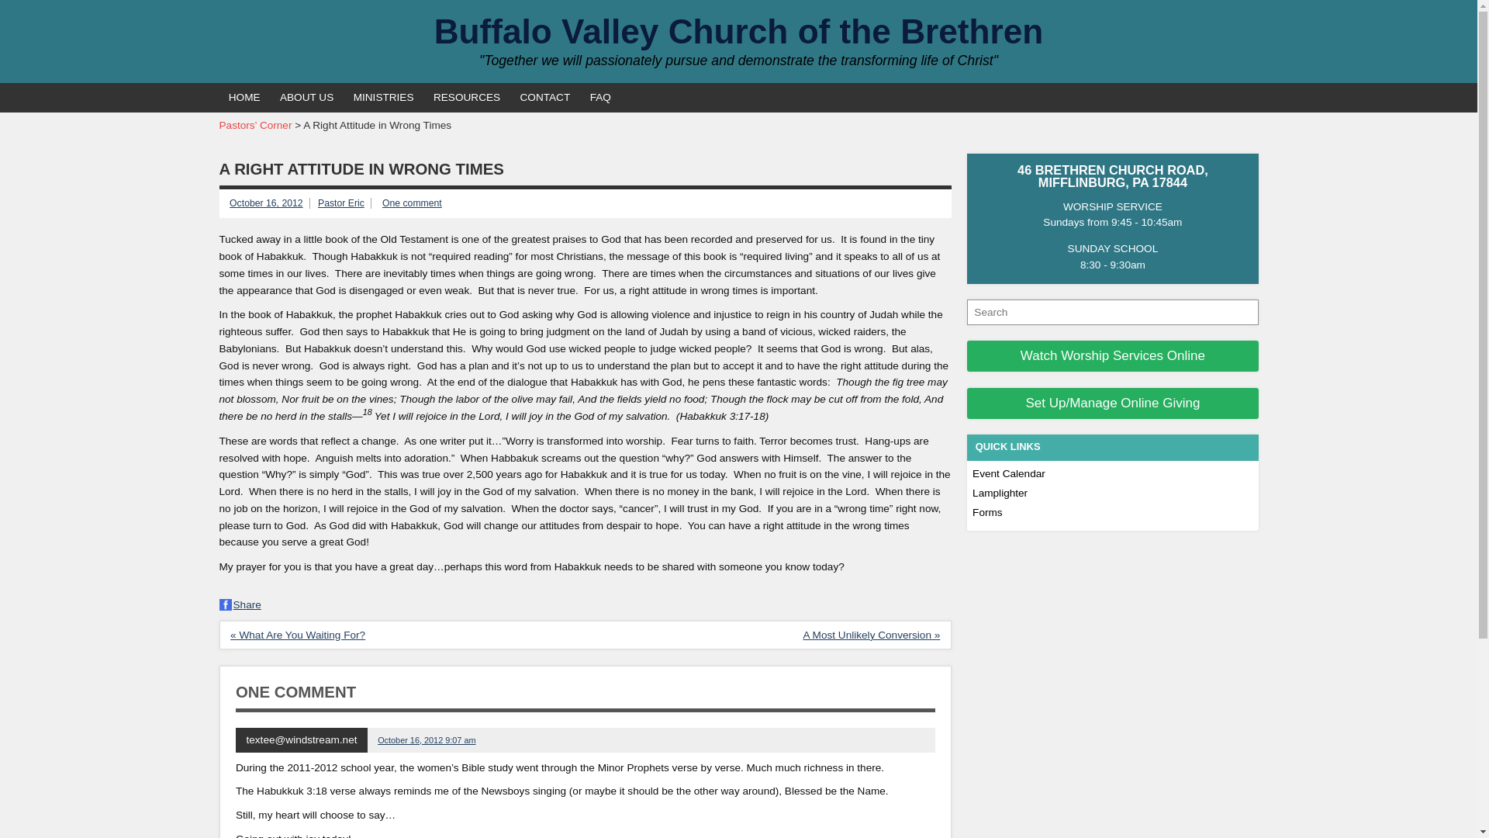 The height and width of the screenshot is (838, 1489). I want to click on MINISTRIES, so click(383, 97).